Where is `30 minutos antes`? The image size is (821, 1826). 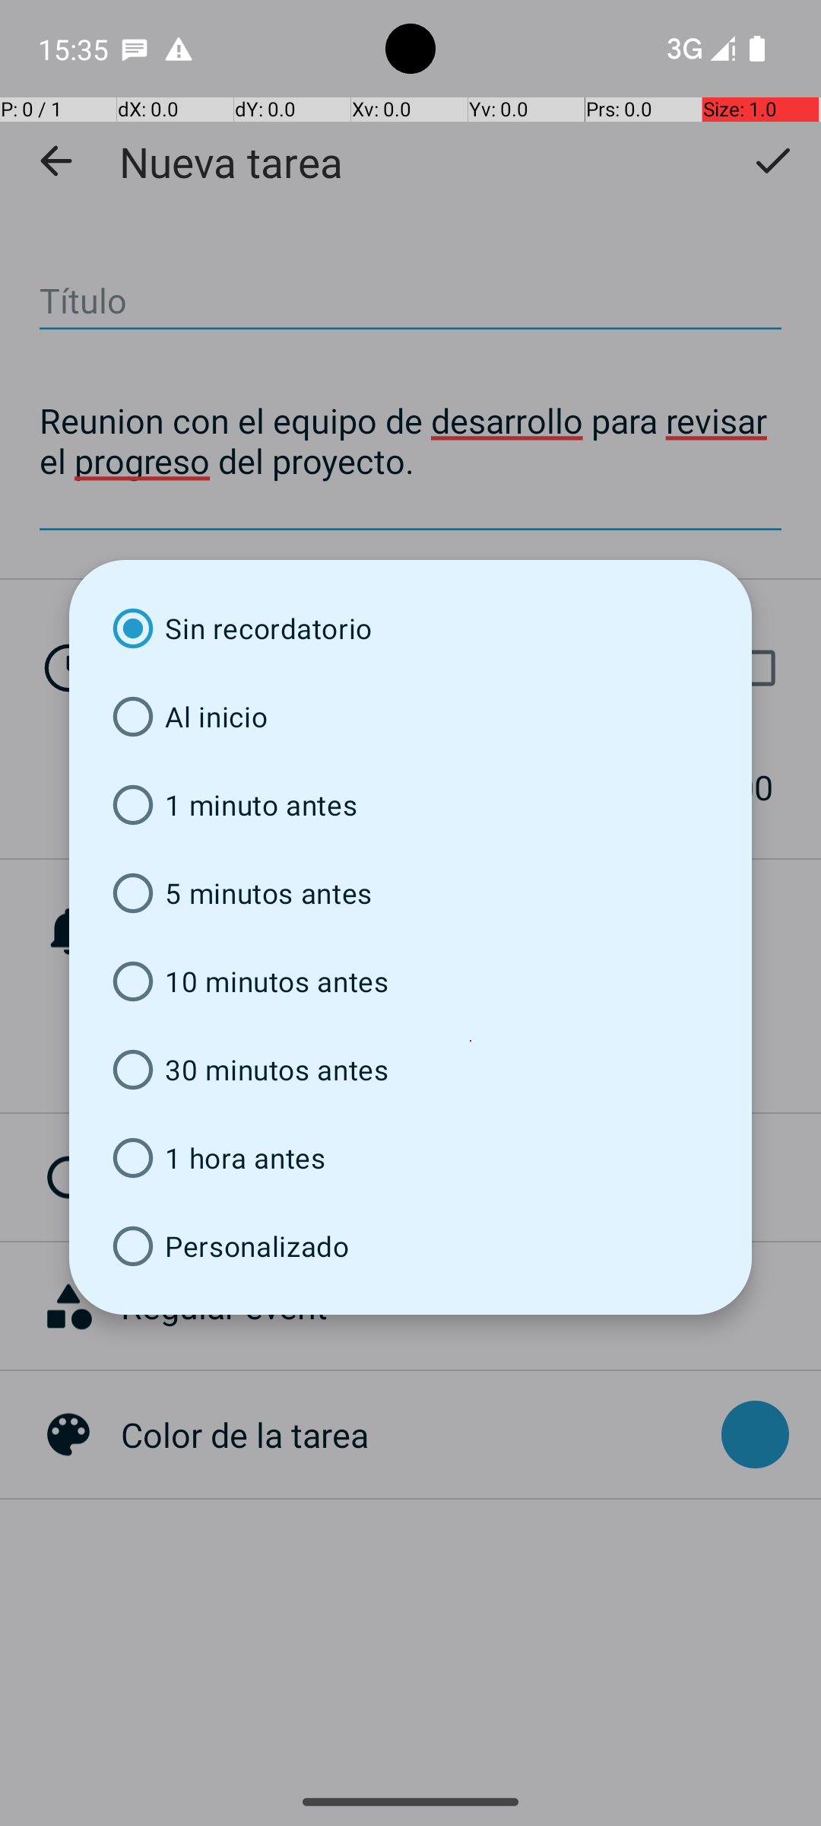 30 minutos antes is located at coordinates (410, 1070).